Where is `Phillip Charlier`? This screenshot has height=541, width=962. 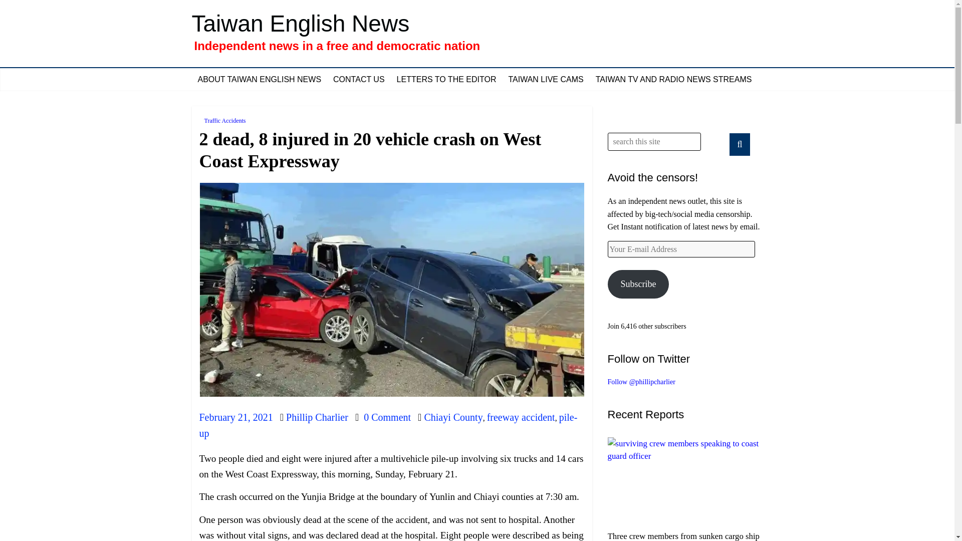
Phillip Charlier is located at coordinates (317, 417).